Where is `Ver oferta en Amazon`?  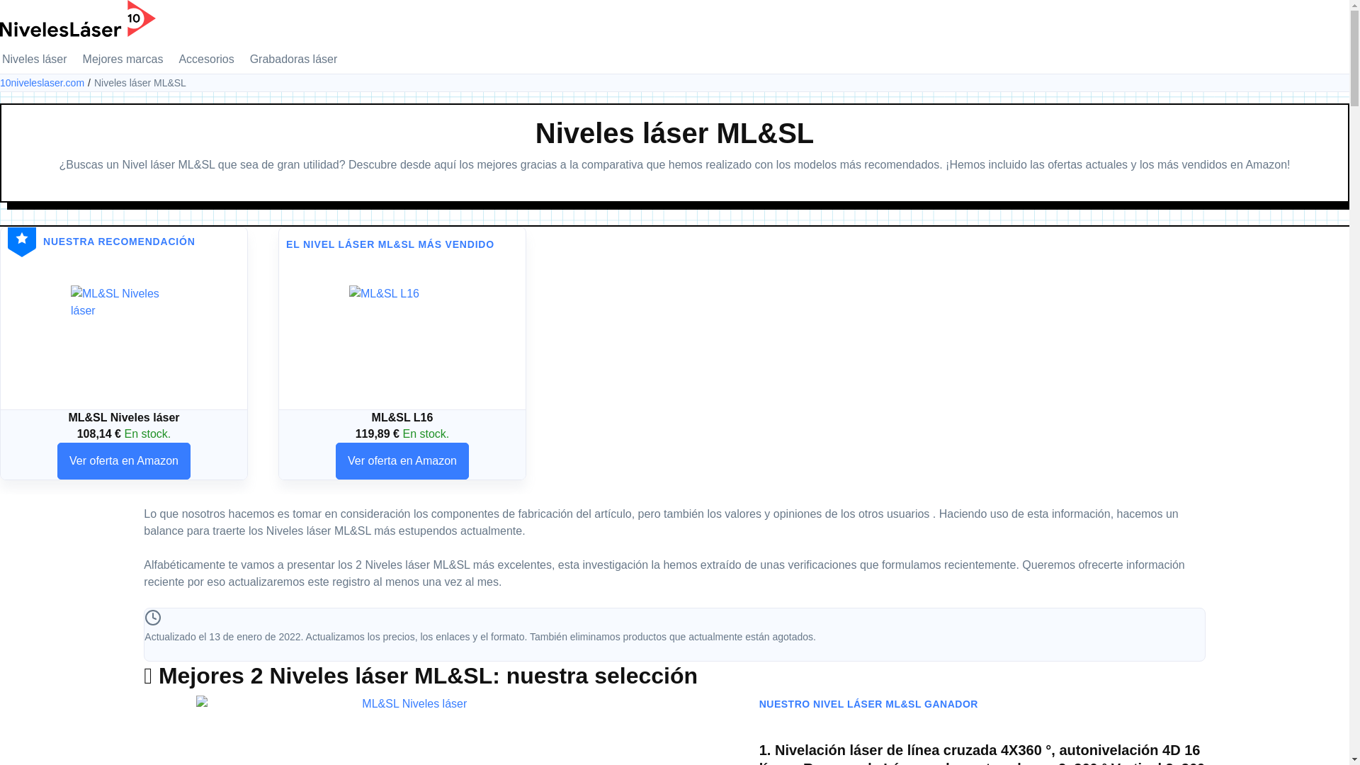
Ver oferta en Amazon is located at coordinates (124, 461).